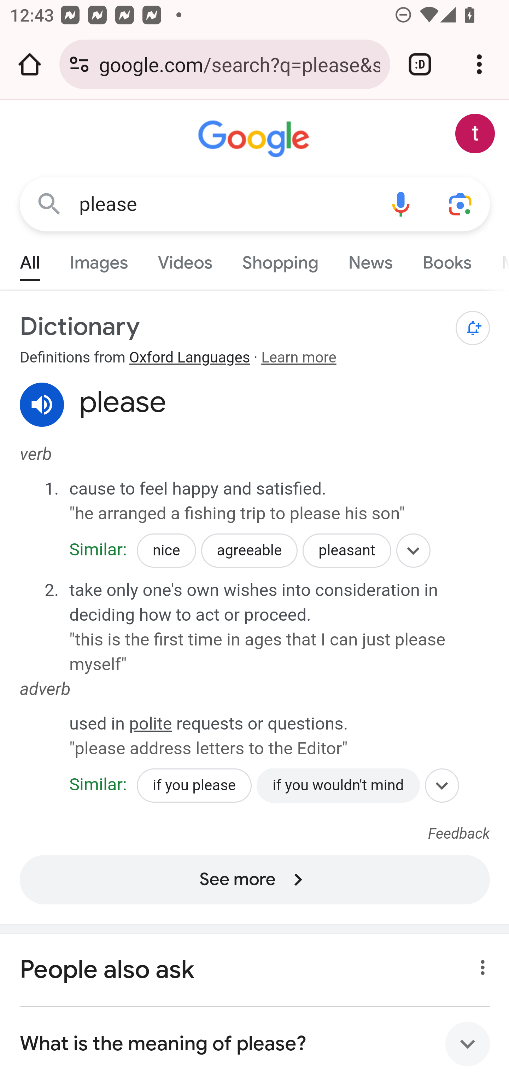  Describe the element at coordinates (49, 203) in the screenshot. I see `Google Search` at that location.